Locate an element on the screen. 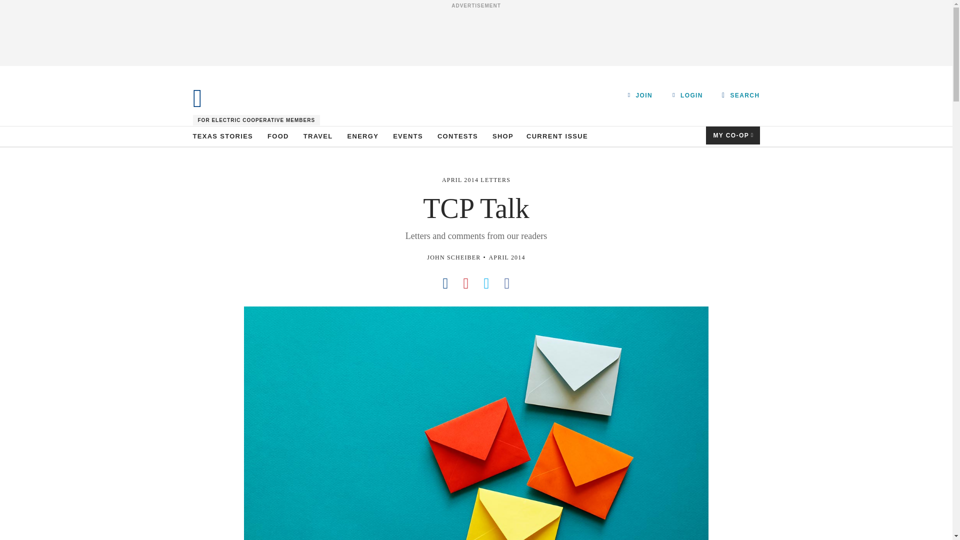 The width and height of the screenshot is (960, 540). CONTESTS is located at coordinates (458, 136).